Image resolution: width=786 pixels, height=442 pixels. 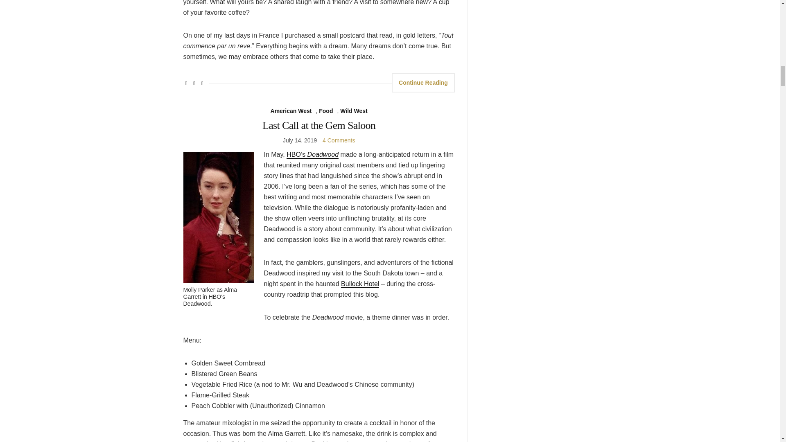 I want to click on American West, so click(x=291, y=111).